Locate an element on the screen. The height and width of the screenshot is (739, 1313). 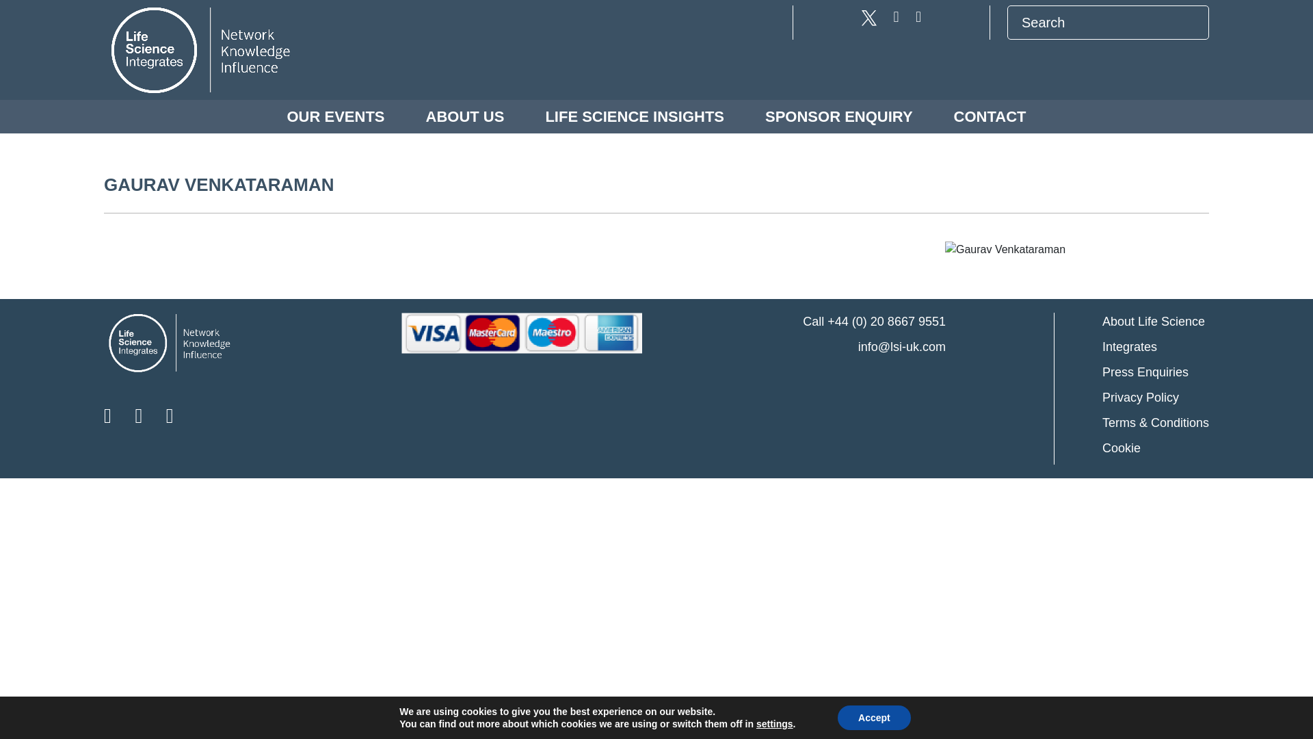
Press Enquiries is located at coordinates (1156, 372).